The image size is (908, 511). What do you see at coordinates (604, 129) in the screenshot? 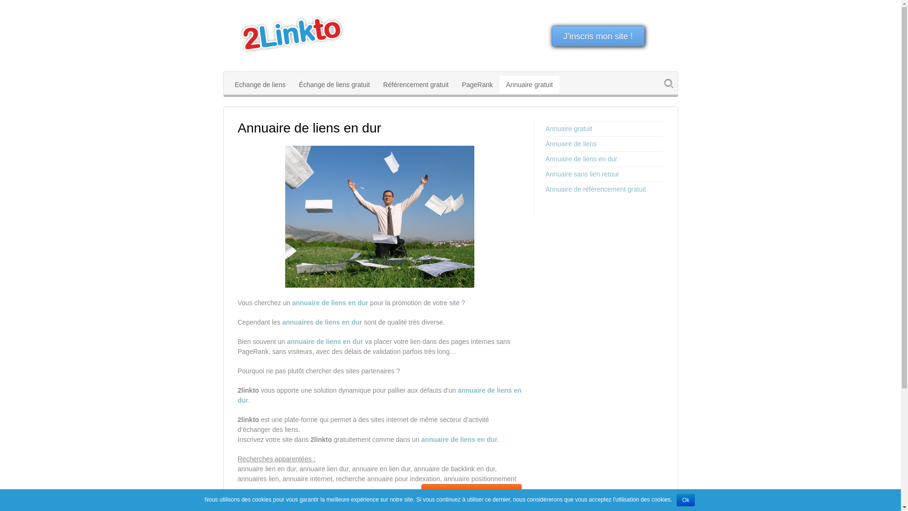
I see `Annuaire gratuit` at bounding box center [604, 129].